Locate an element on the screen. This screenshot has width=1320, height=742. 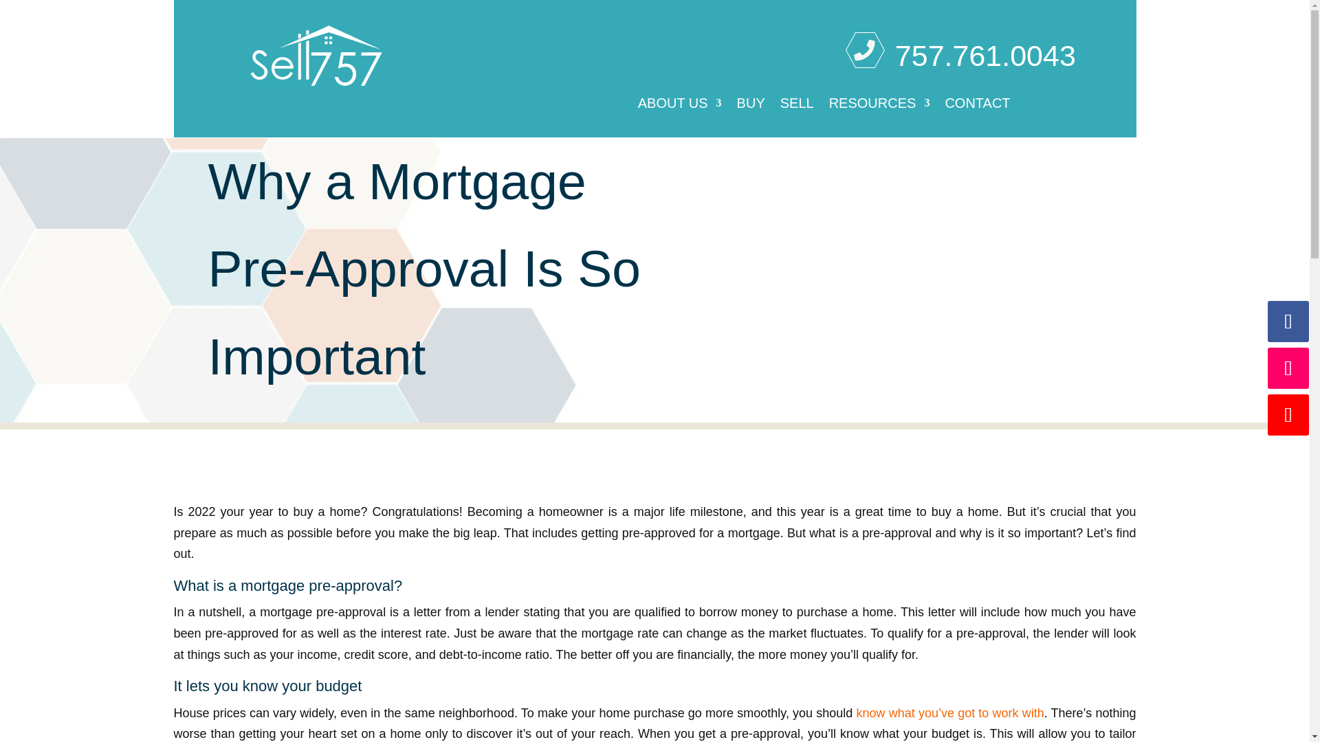
CONTACT is located at coordinates (977, 106).